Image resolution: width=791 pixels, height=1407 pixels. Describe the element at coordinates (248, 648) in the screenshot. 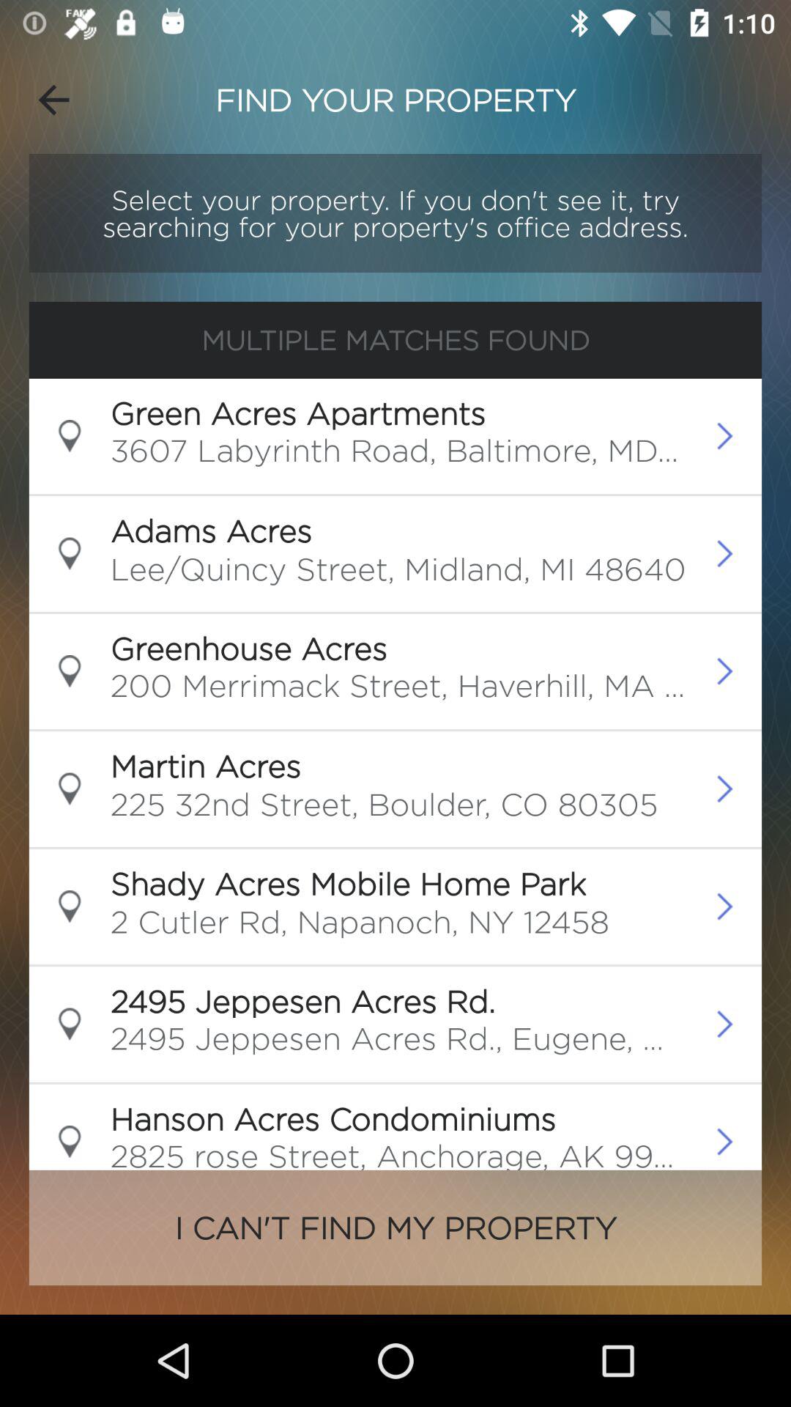

I see `tap greenhouse acres icon` at that location.